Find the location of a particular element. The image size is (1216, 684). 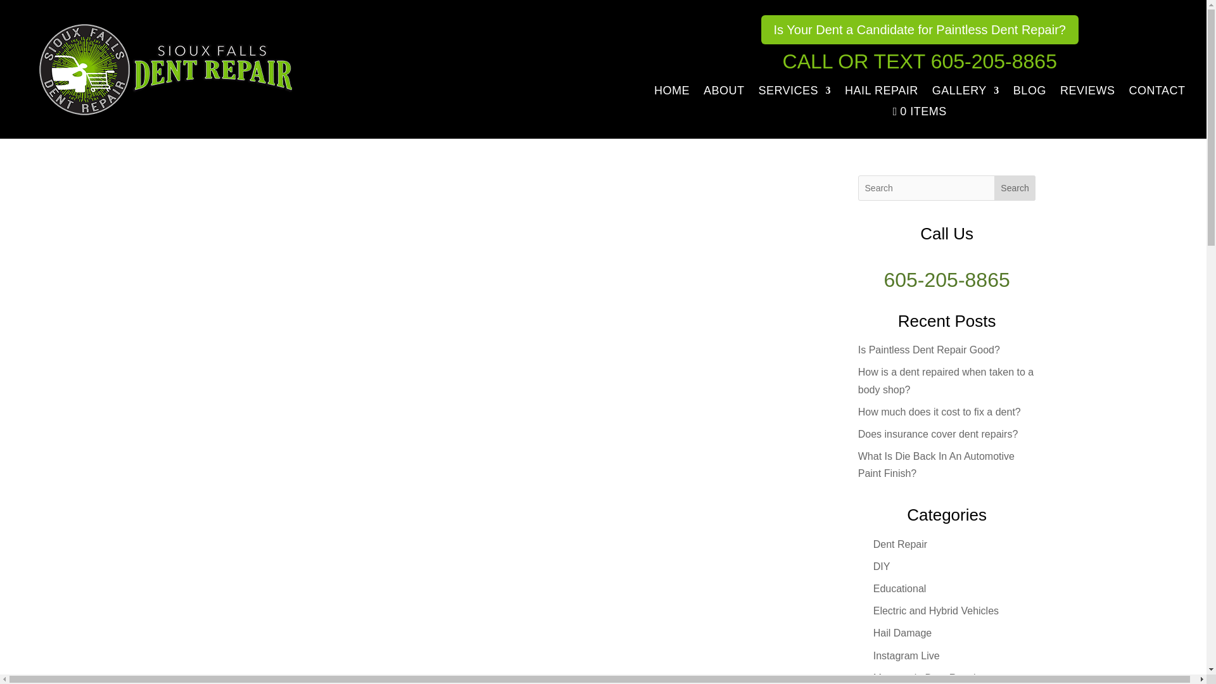

HAIL REPAIR is located at coordinates (882, 92).